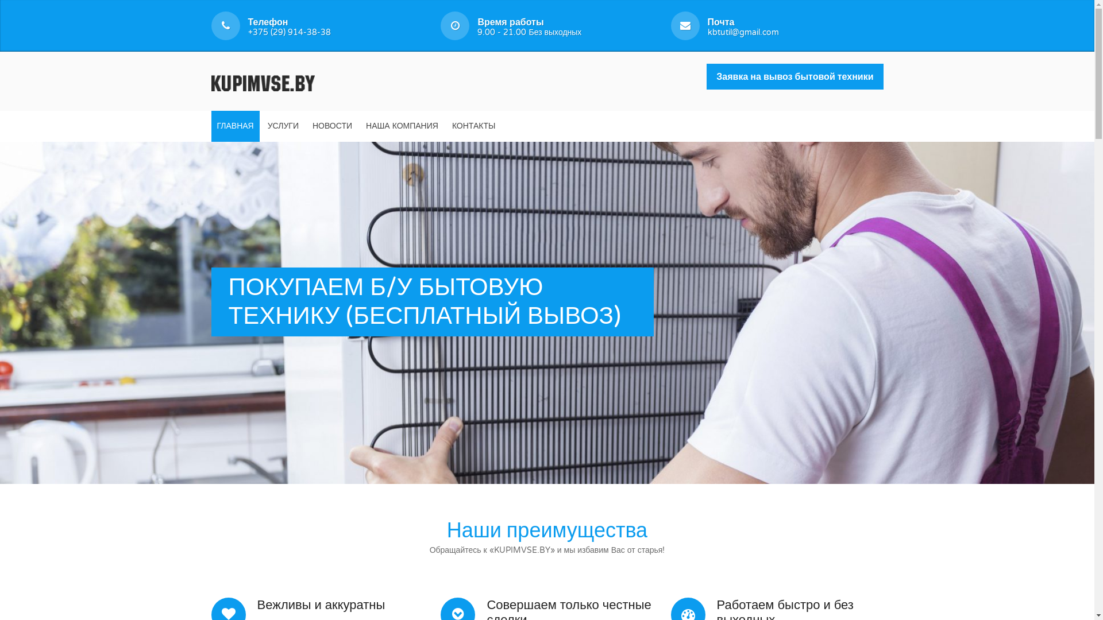 This screenshot has height=620, width=1103. What do you see at coordinates (263, 82) in the screenshot?
I see `KUPIMVSE.BY` at bounding box center [263, 82].